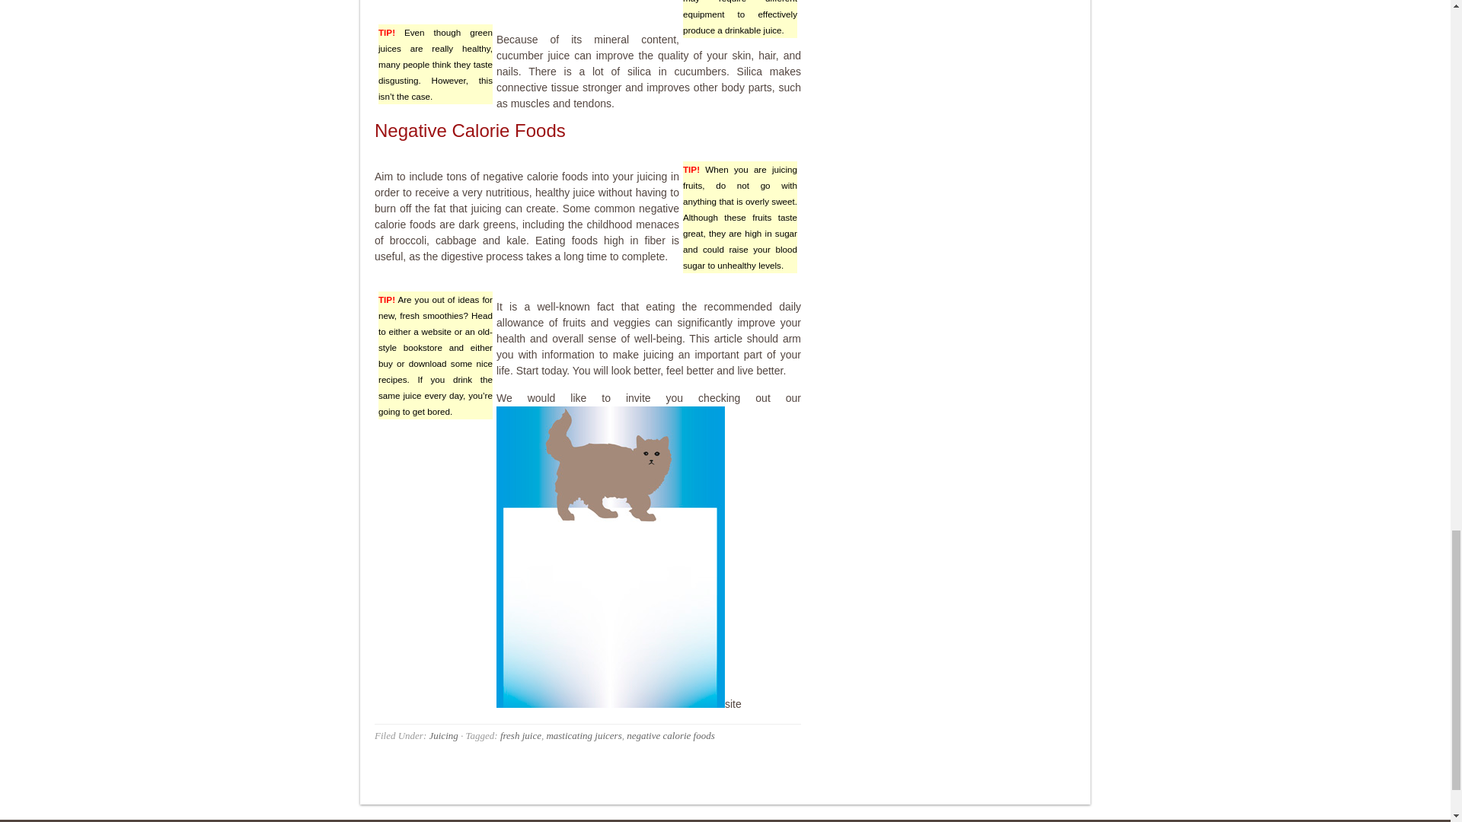 The height and width of the screenshot is (822, 1462). I want to click on masticating juicers, so click(583, 735).